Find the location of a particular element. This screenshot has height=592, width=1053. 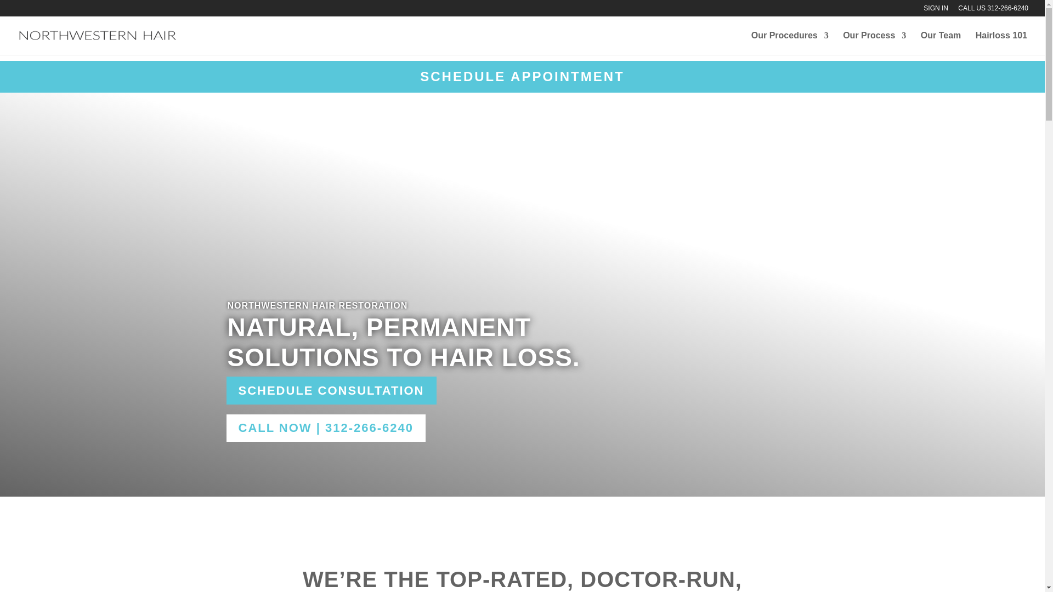

SIGN IN is located at coordinates (936, 10).